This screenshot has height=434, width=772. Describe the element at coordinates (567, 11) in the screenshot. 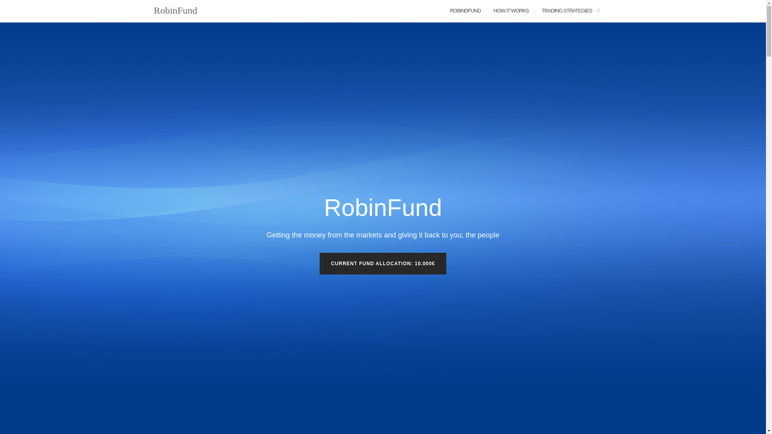

I see `Trading Strategies` at that location.